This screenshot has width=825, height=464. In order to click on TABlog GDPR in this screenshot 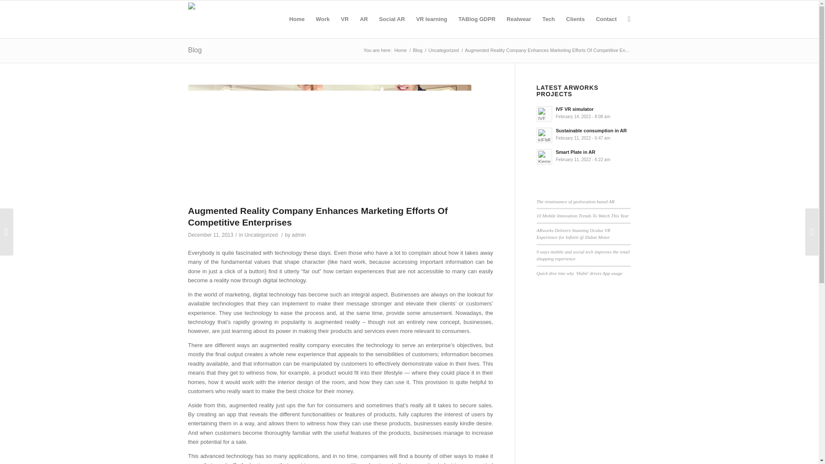, I will do `click(477, 19)`.